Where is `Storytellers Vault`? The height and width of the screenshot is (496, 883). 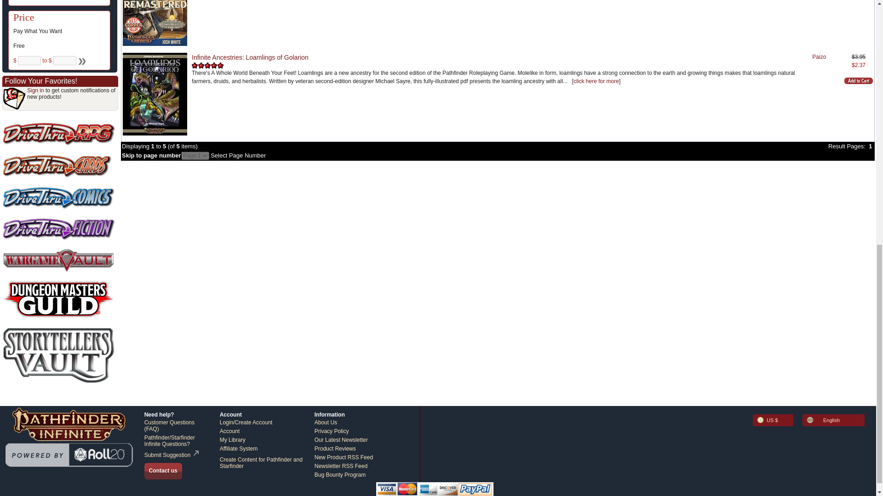 Storytellers Vault is located at coordinates (58, 355).